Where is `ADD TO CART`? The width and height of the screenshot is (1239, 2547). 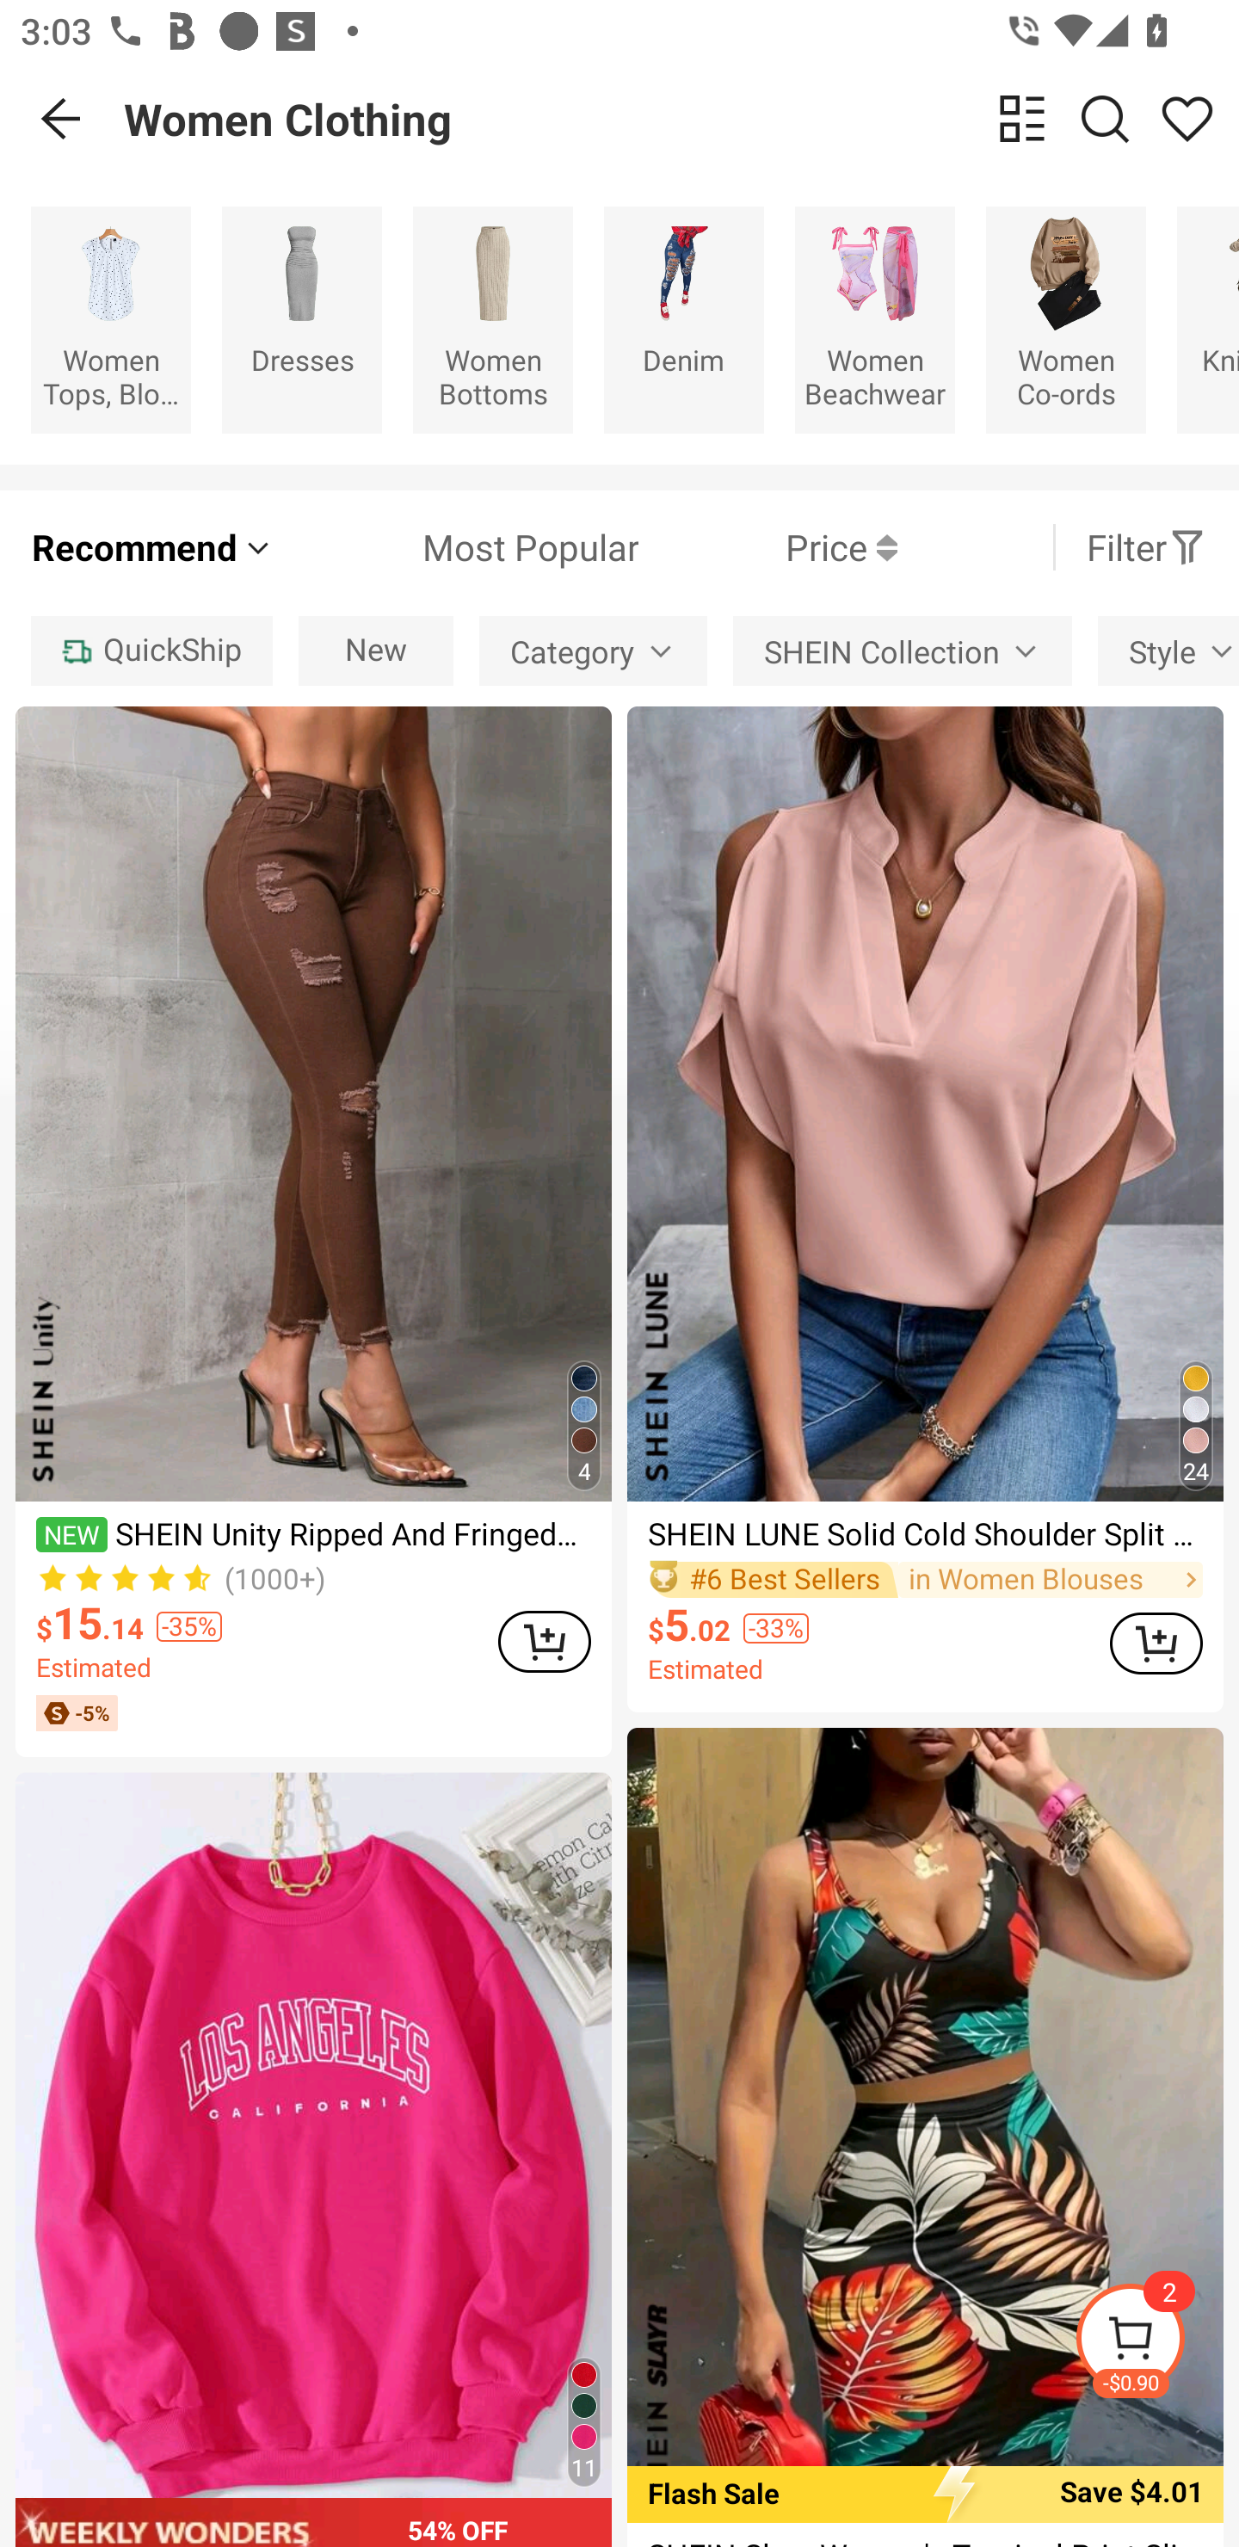 ADD TO CART is located at coordinates (544, 1641).